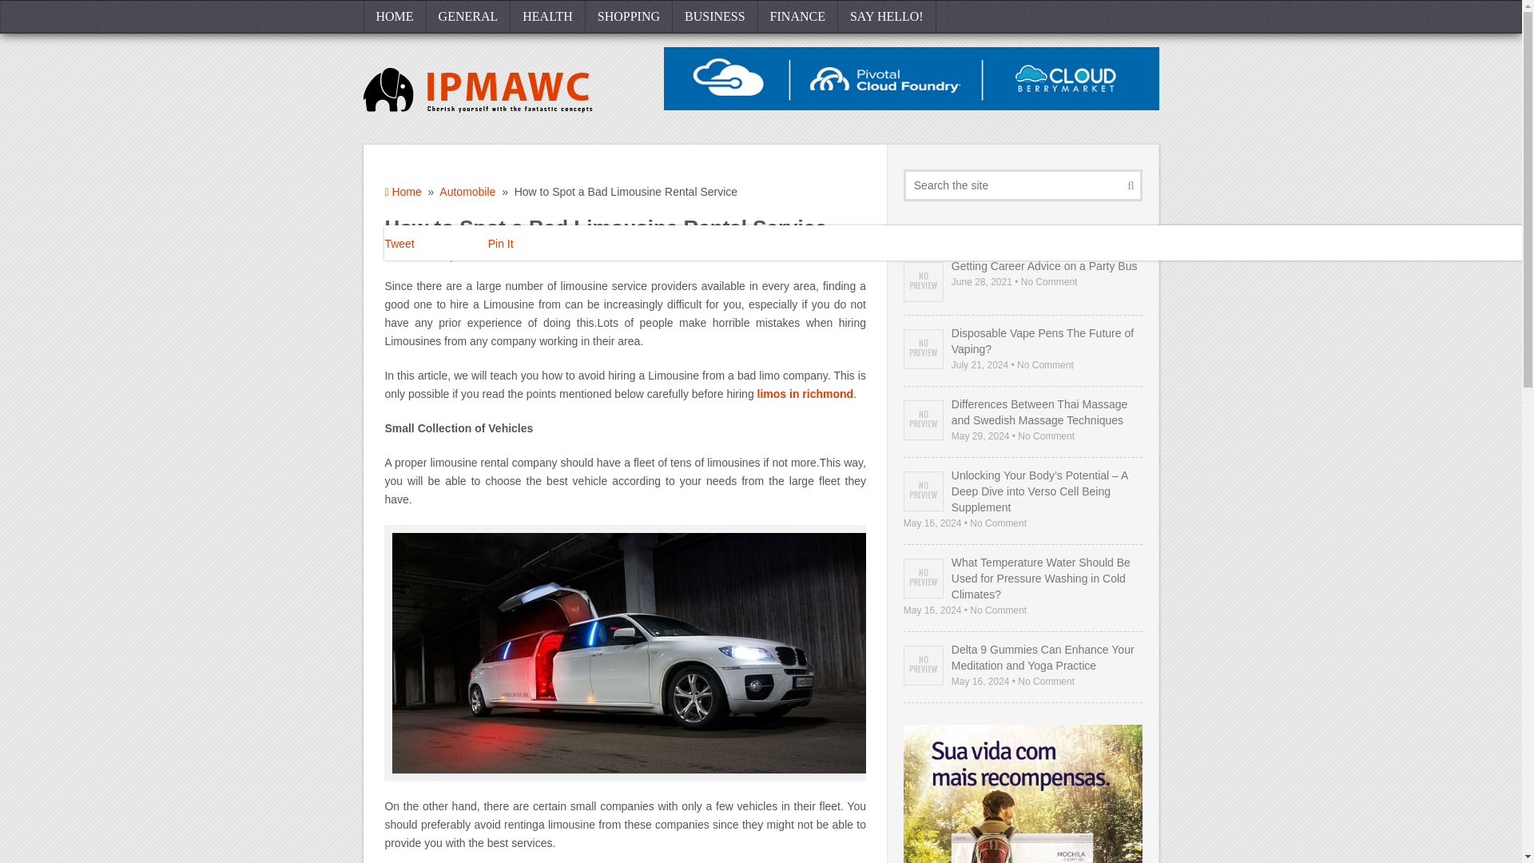  Describe the element at coordinates (406, 256) in the screenshot. I see `Posts by Dimen` at that location.